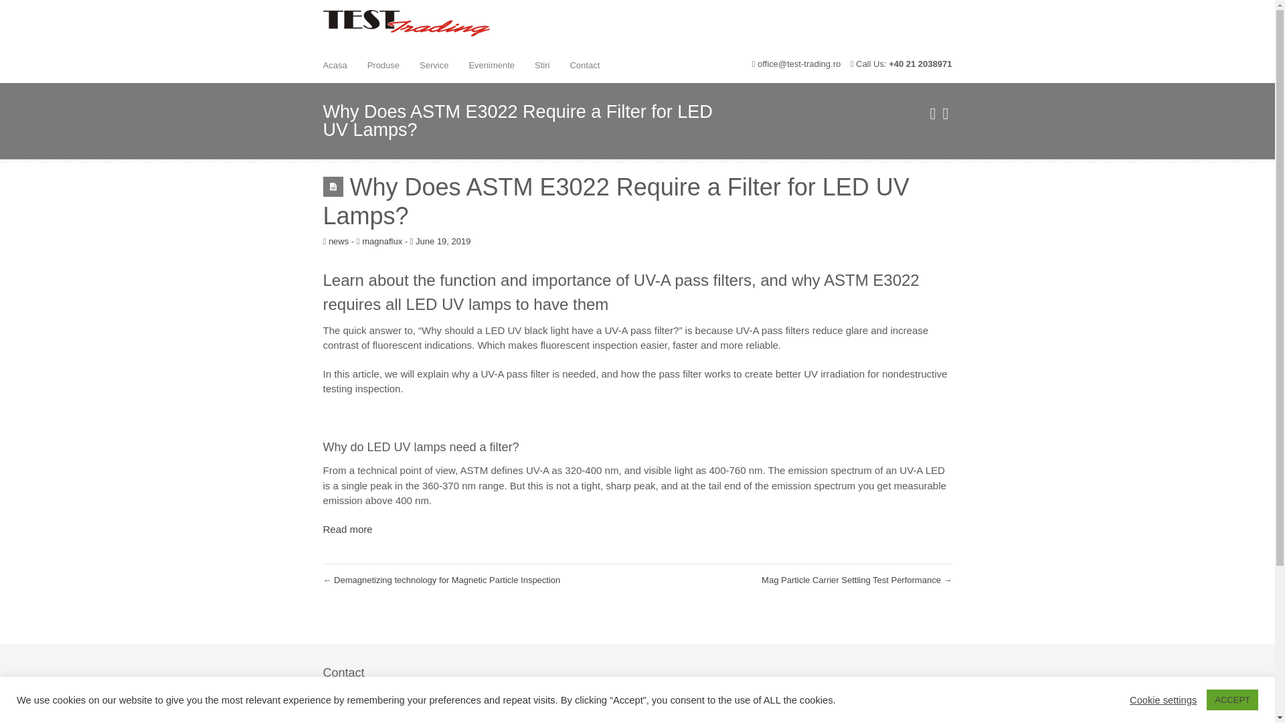 The image size is (1285, 723). I want to click on Contact, so click(584, 64).